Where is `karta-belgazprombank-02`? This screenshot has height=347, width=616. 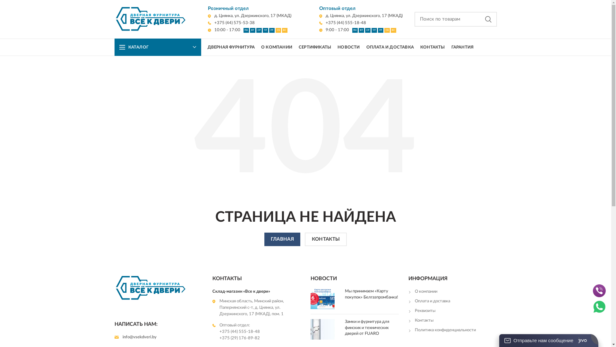 karta-belgazprombank-02 is located at coordinates (323, 299).